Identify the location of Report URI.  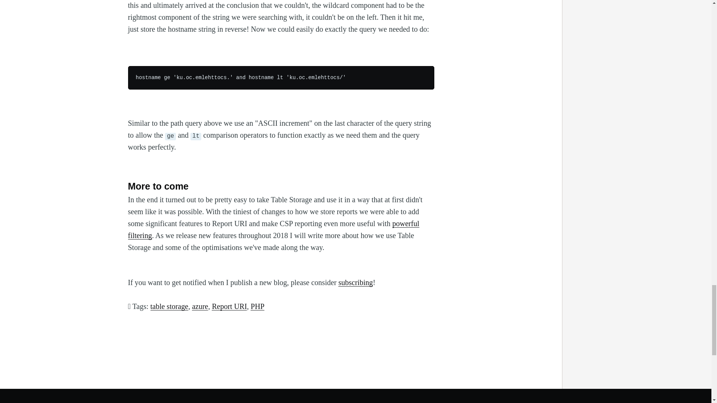
(229, 306).